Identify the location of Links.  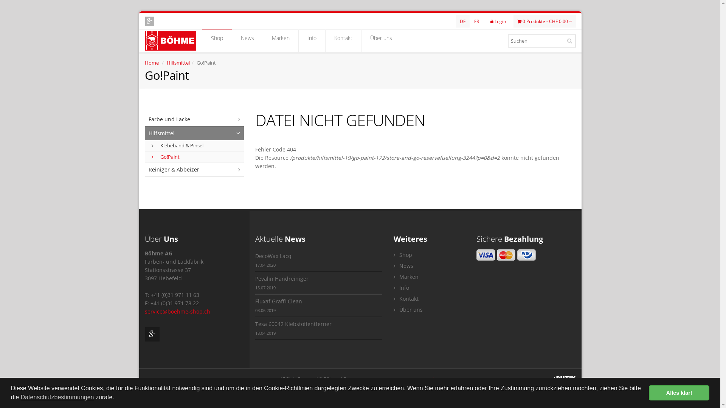
(436, 379).